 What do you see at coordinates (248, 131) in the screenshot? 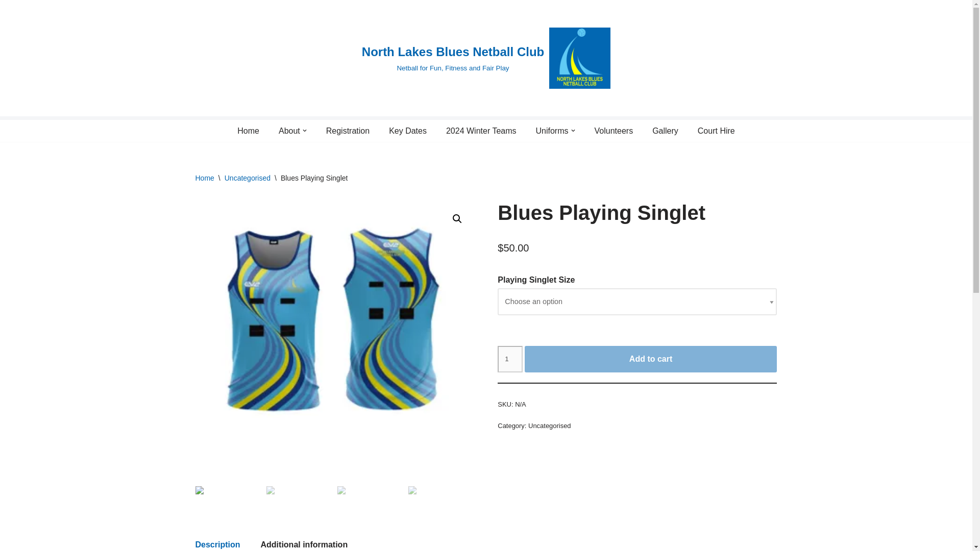
I see `Home` at bounding box center [248, 131].